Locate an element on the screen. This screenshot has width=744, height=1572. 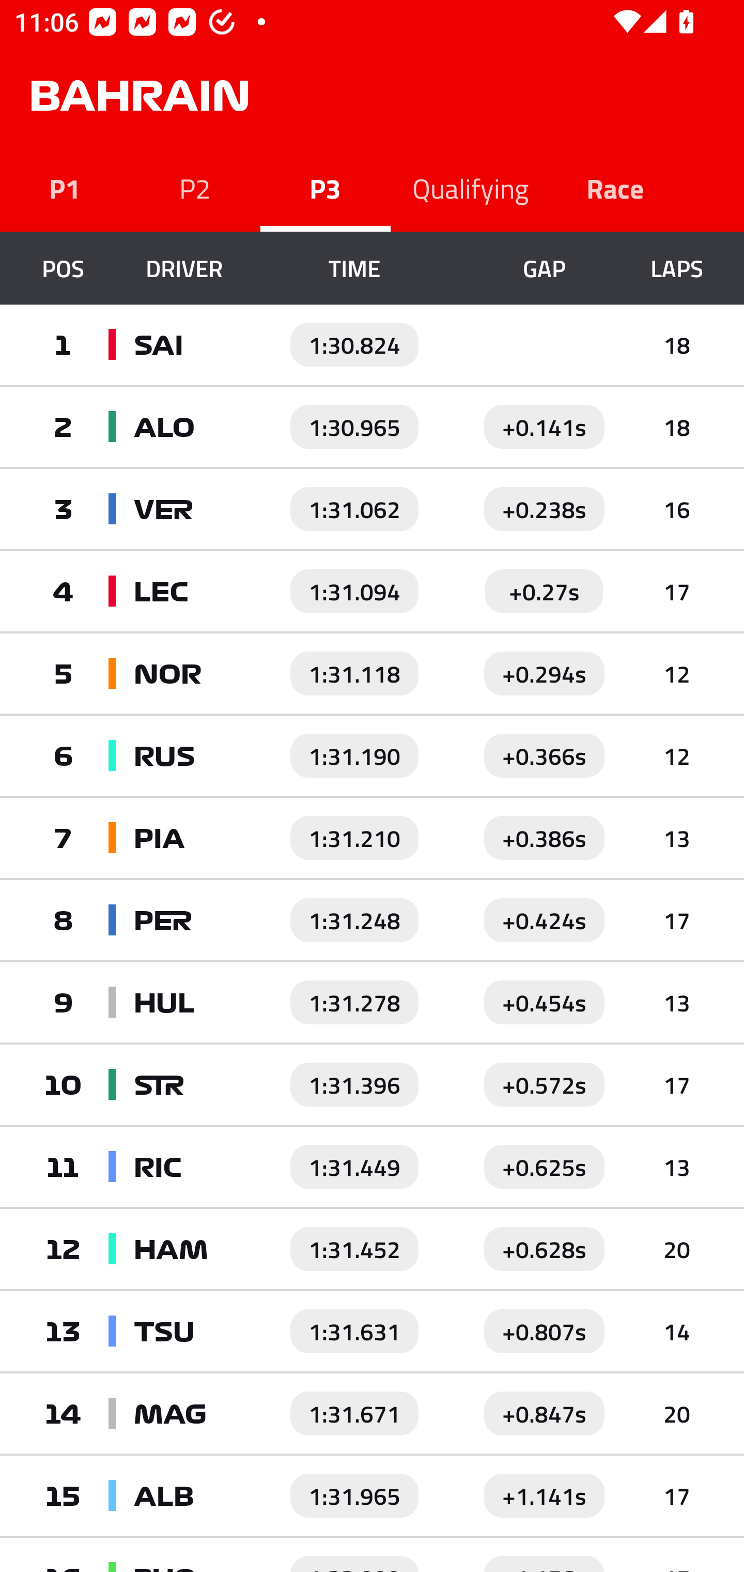
Race is located at coordinates (615, 187).